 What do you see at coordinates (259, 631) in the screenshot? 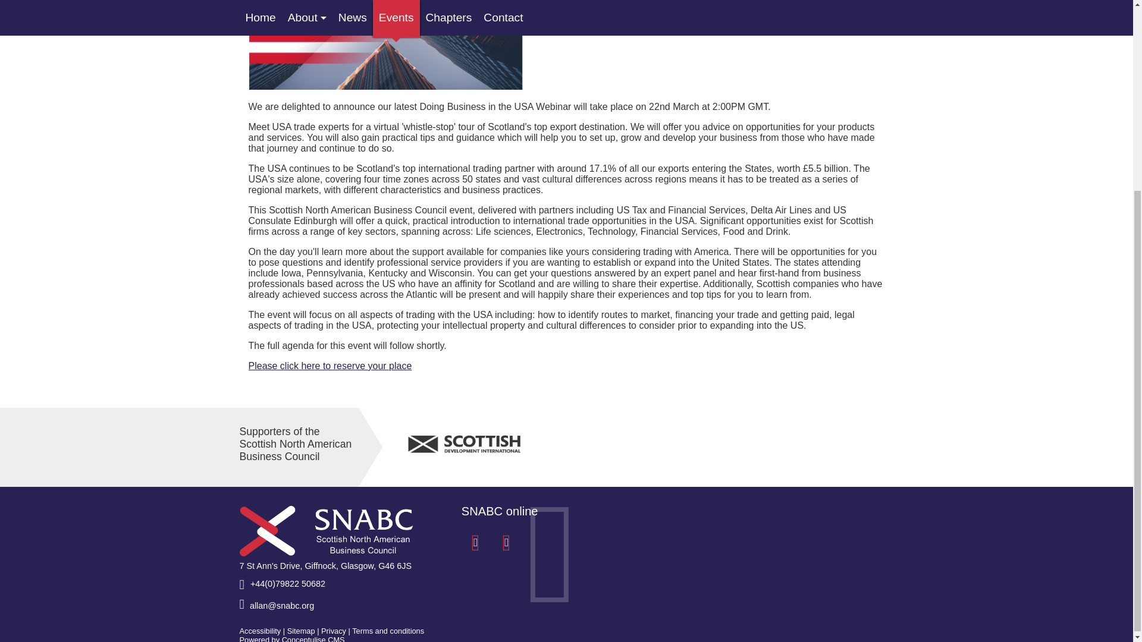
I see `Accessibility` at bounding box center [259, 631].